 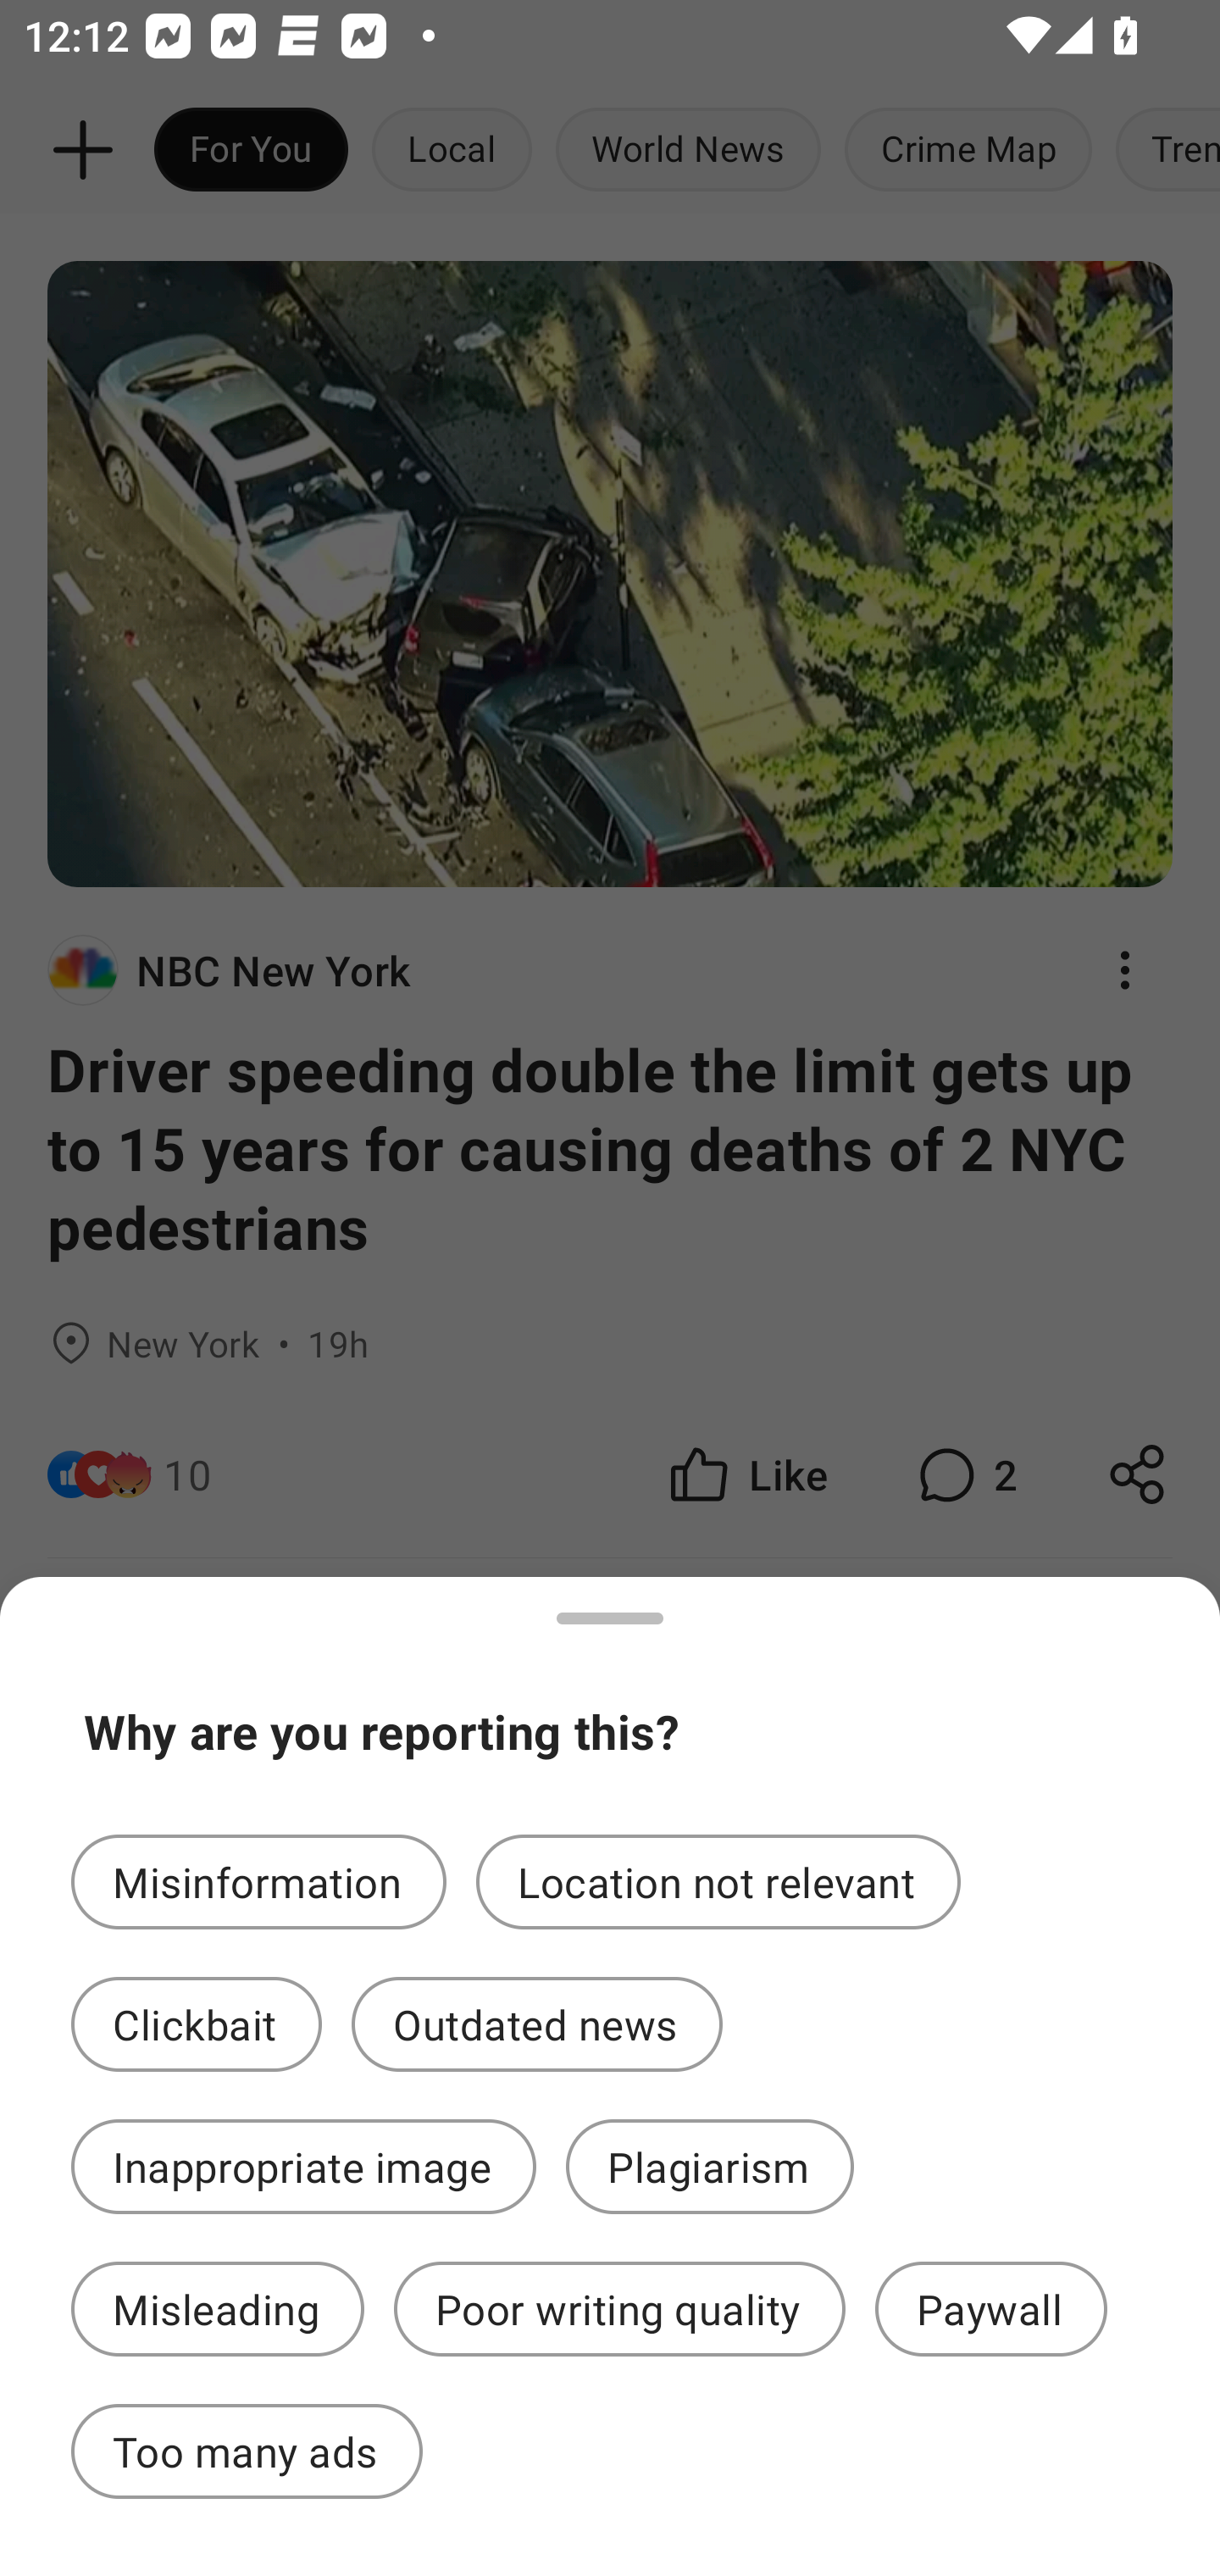 What do you see at coordinates (217, 2309) in the screenshot?
I see `Misleading` at bounding box center [217, 2309].